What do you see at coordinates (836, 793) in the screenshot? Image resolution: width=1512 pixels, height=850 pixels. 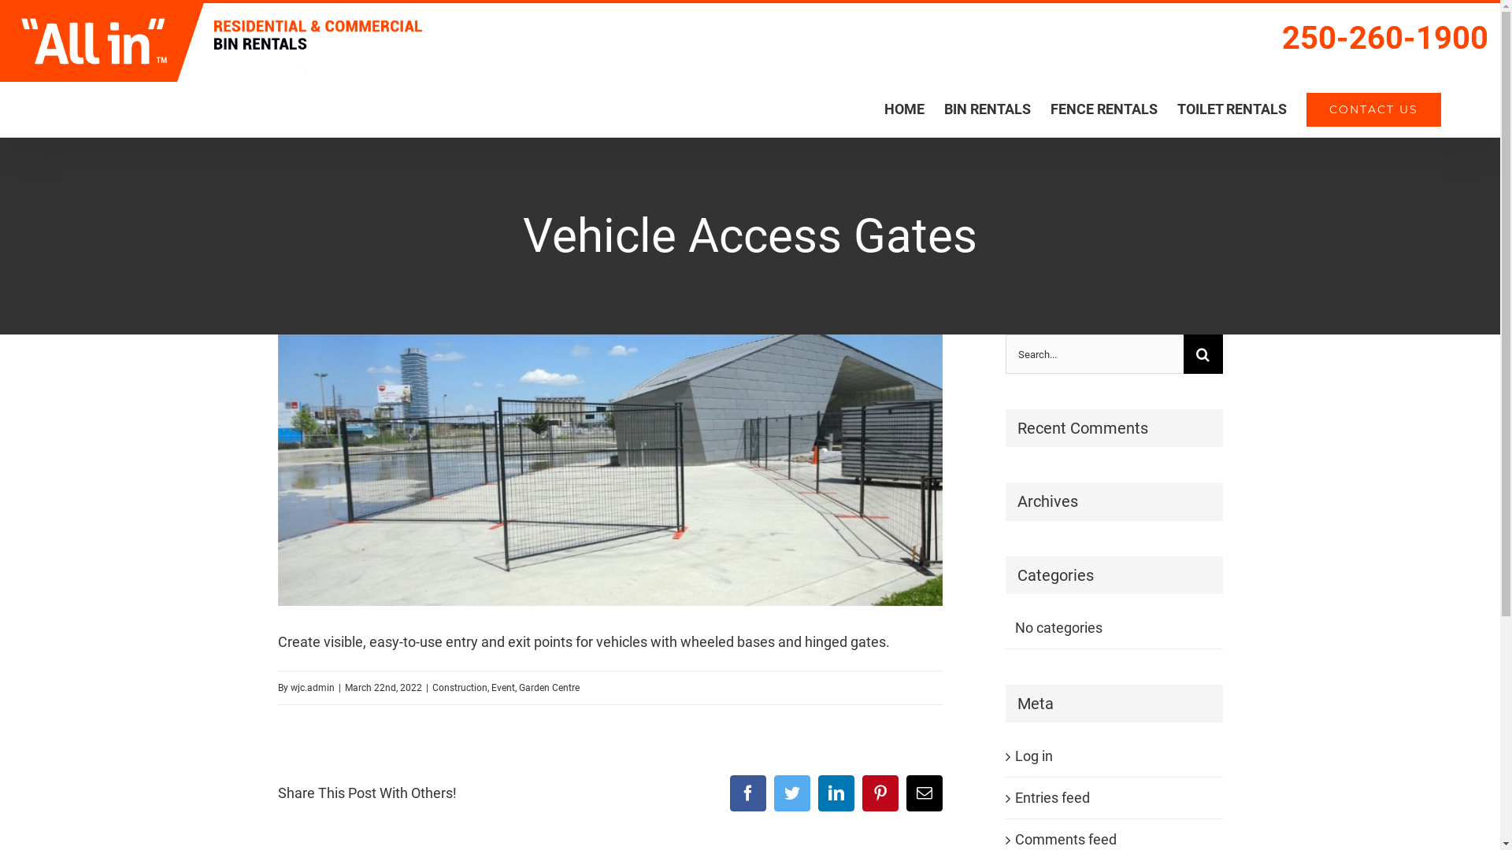 I see `LinkedIn` at bounding box center [836, 793].